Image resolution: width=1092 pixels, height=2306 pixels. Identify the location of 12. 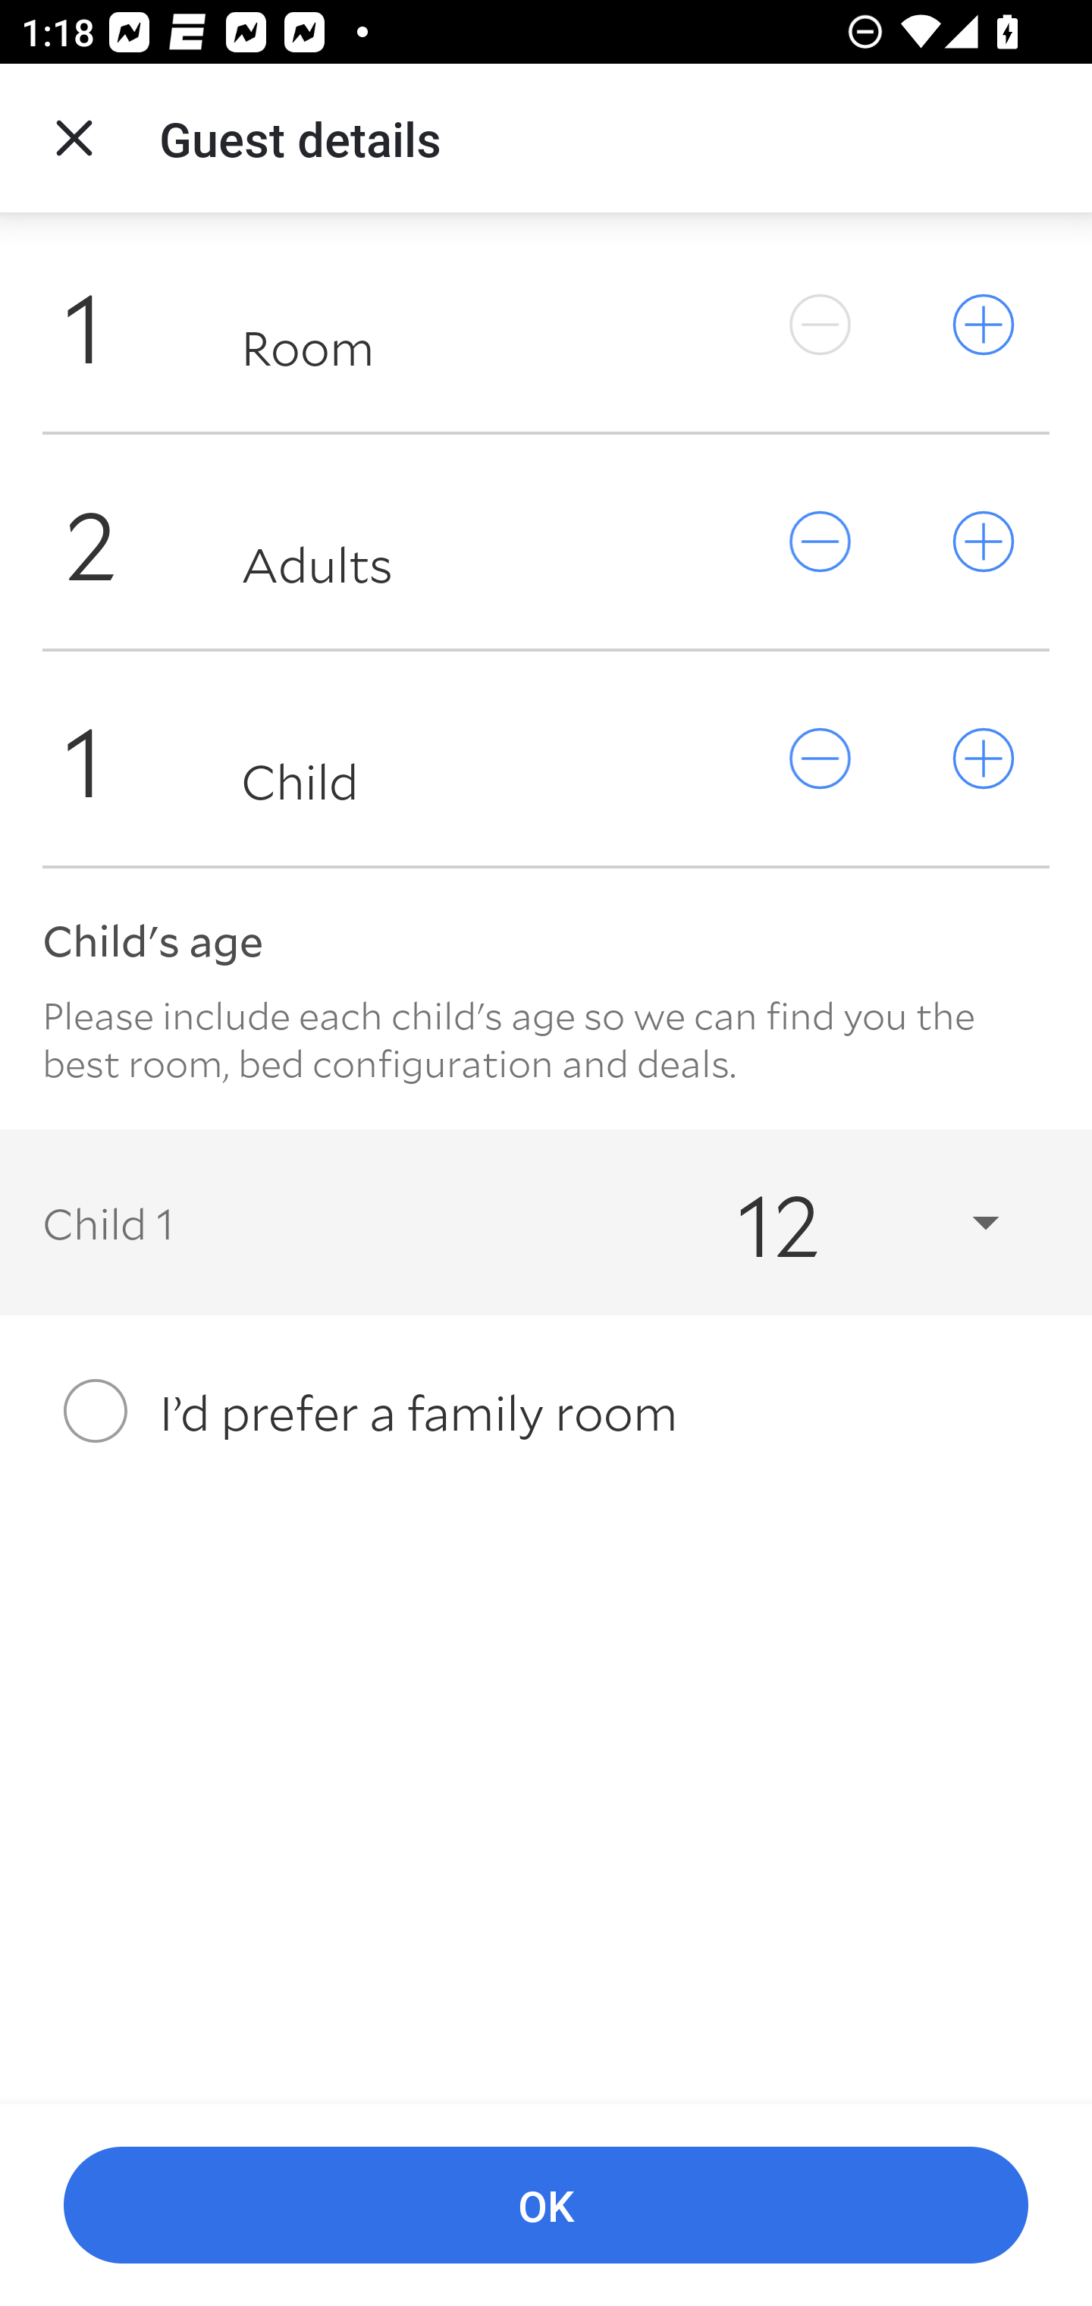
(842, 1221).